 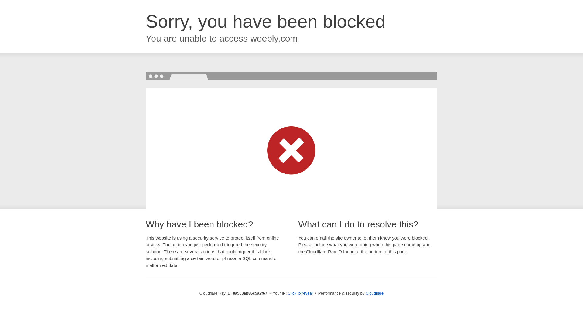 What do you see at coordinates (374, 293) in the screenshot?
I see `Cloudflare` at bounding box center [374, 293].